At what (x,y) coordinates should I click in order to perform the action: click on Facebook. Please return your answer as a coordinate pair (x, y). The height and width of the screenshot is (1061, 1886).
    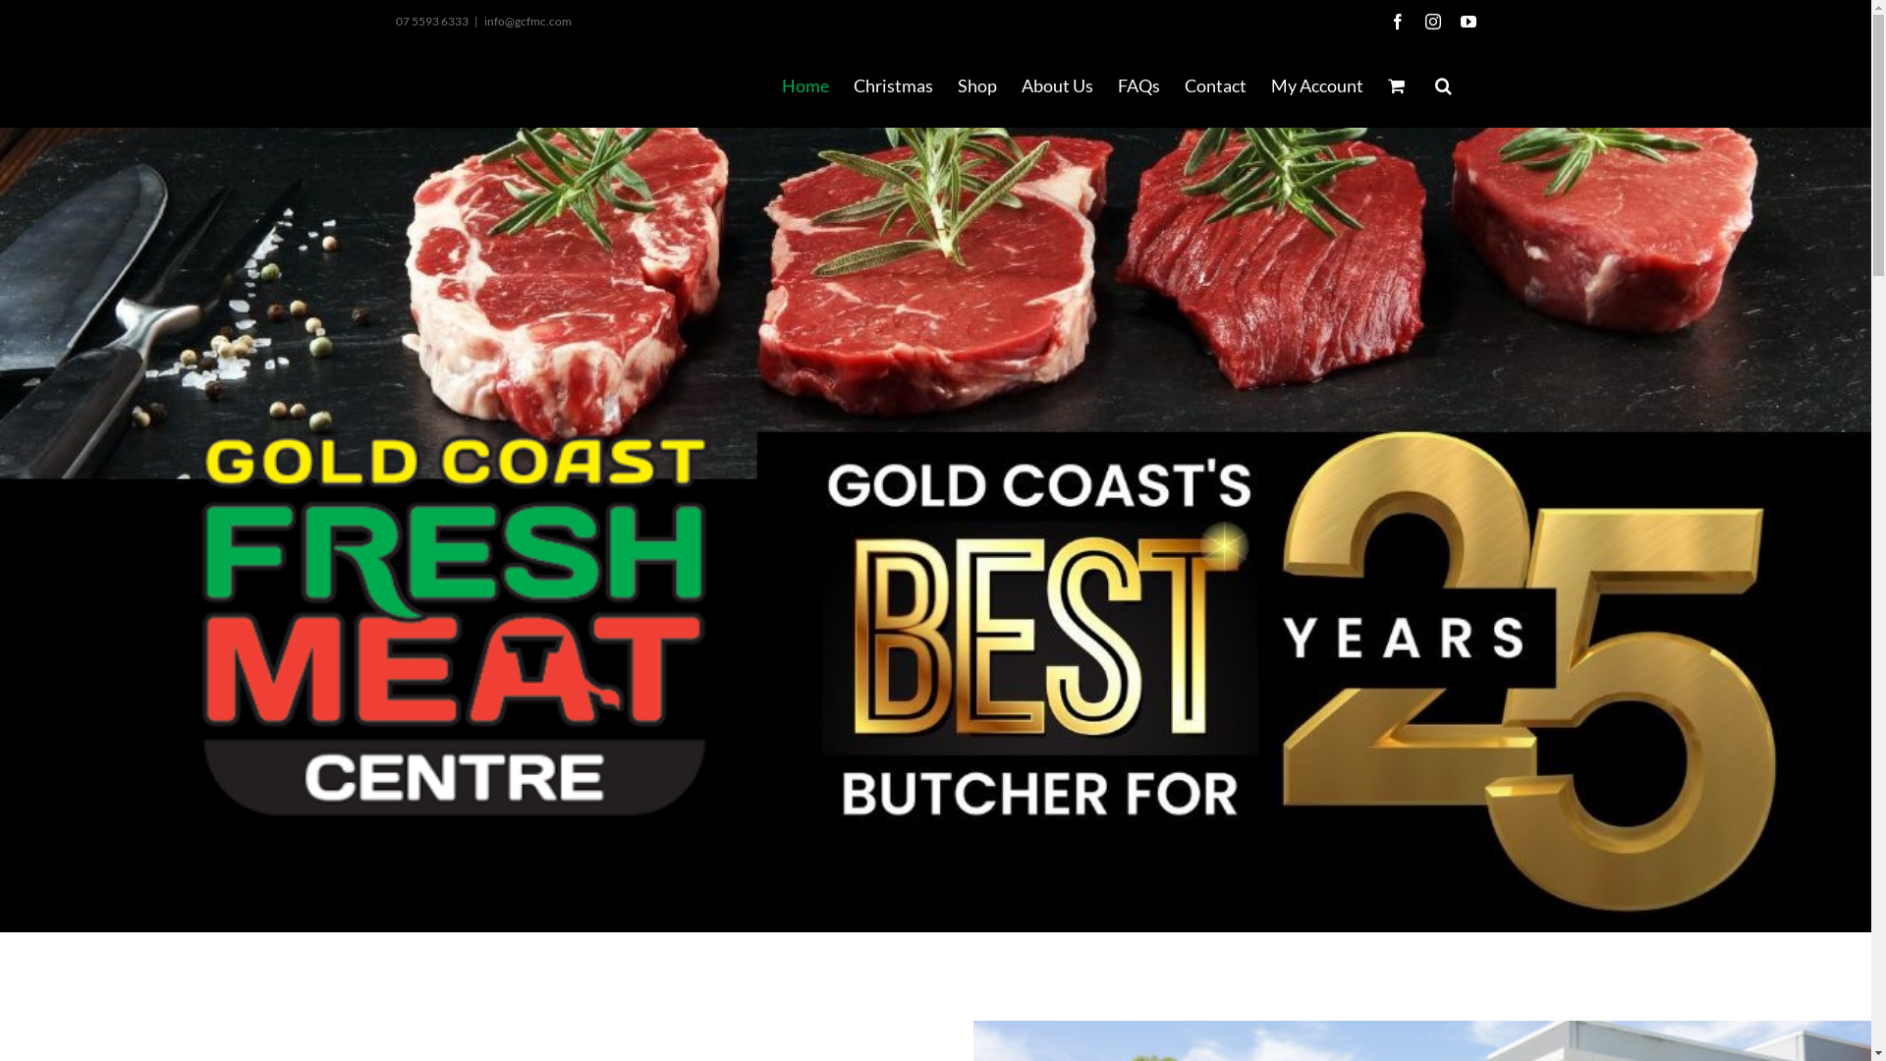
    Looking at the image, I should click on (1397, 22).